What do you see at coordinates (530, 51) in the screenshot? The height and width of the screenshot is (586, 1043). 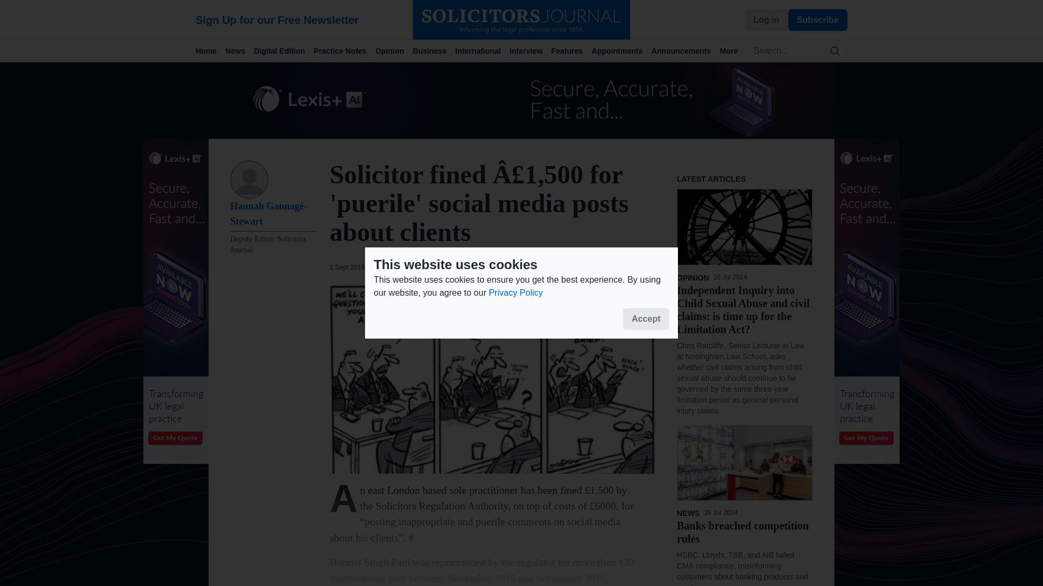 I see `Interview` at bounding box center [530, 51].